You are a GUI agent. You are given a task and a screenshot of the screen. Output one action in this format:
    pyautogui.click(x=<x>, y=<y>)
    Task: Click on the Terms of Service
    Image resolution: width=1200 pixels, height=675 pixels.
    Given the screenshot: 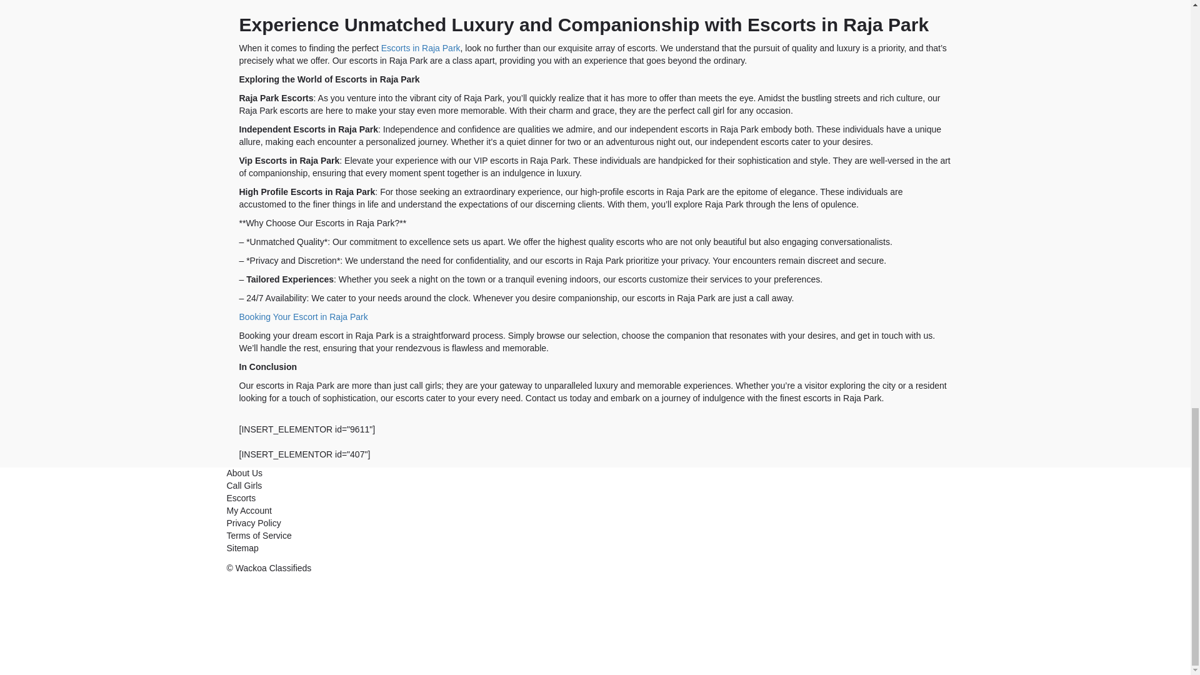 What is the action you would take?
    pyautogui.click(x=259, y=535)
    